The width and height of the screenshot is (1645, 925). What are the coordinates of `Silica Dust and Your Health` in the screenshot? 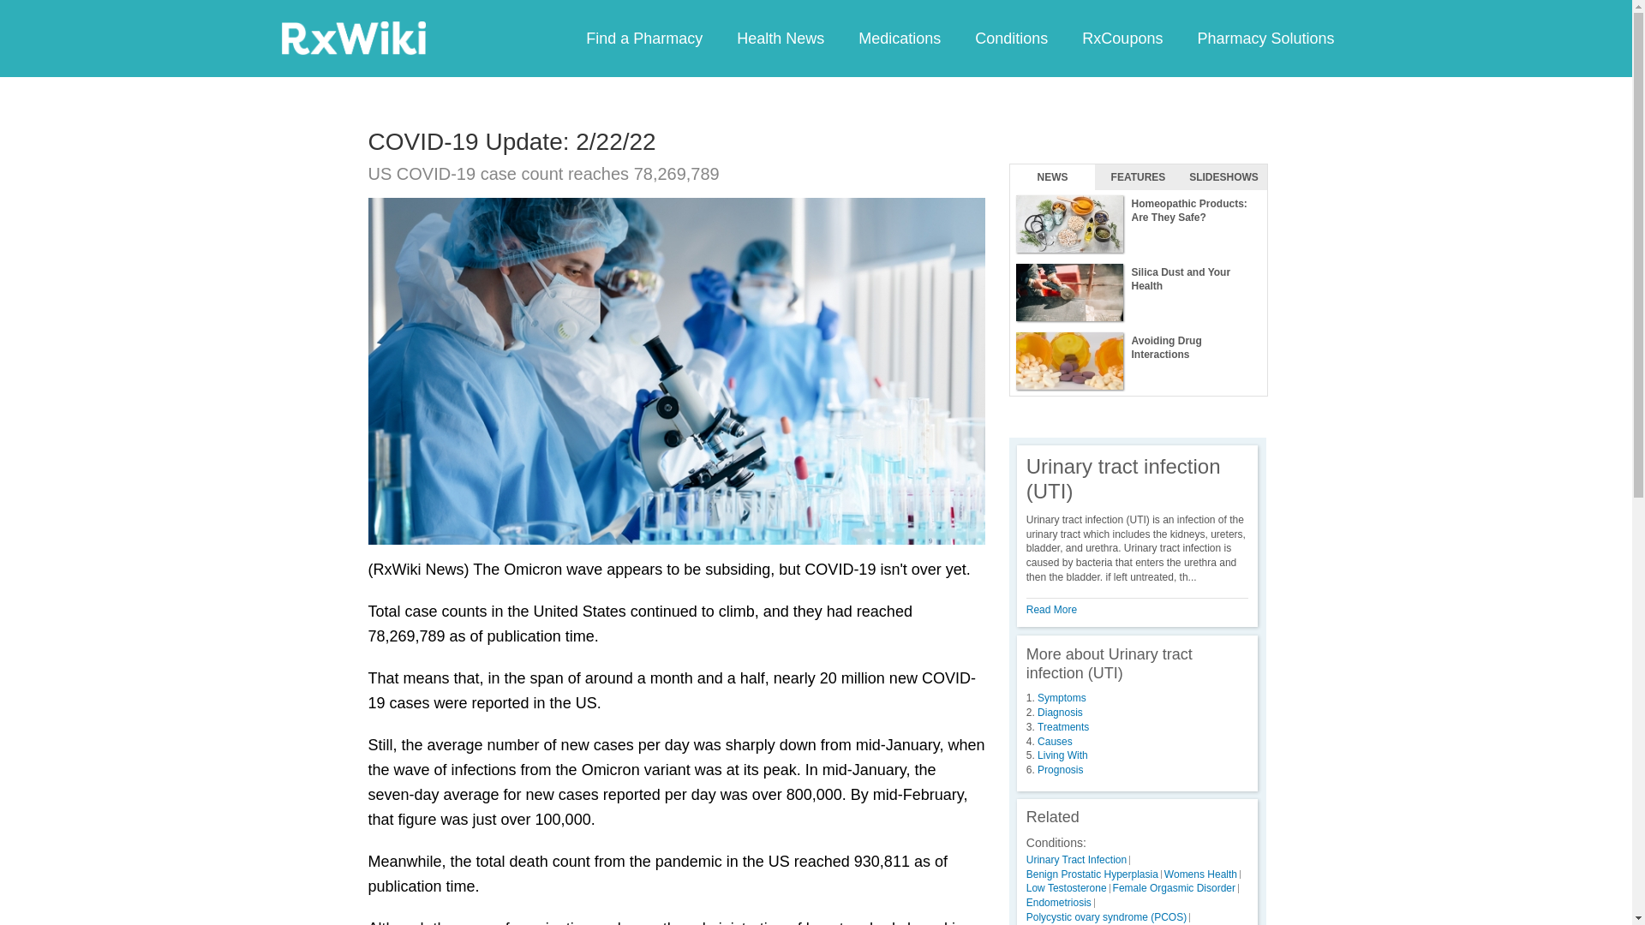 It's located at (1138, 293).